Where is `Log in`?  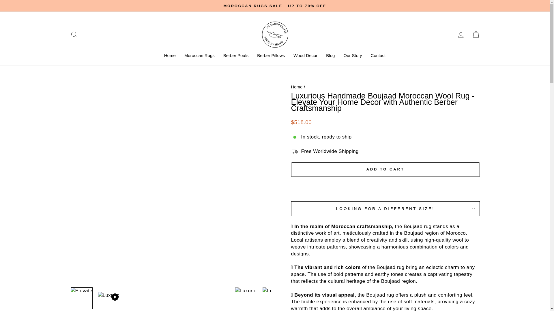
Log in is located at coordinates (461, 35).